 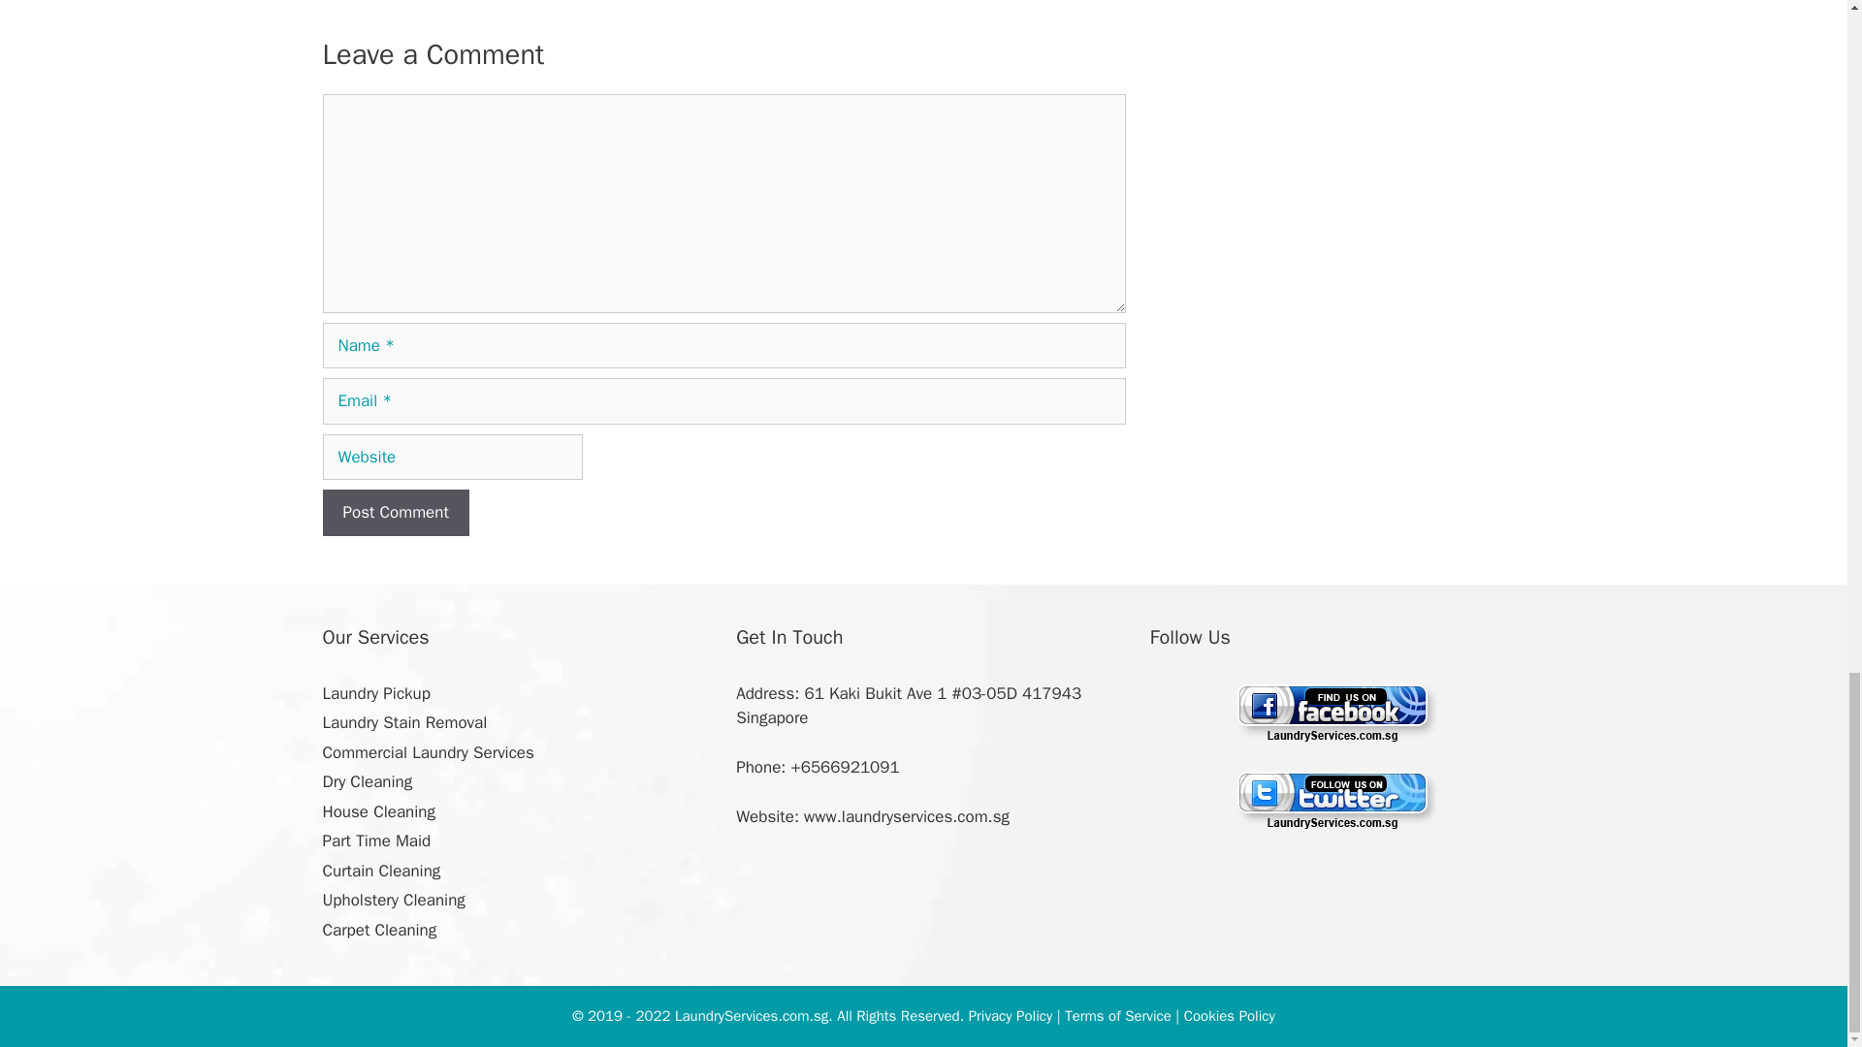 I want to click on Dry Cleaning, so click(x=367, y=781).